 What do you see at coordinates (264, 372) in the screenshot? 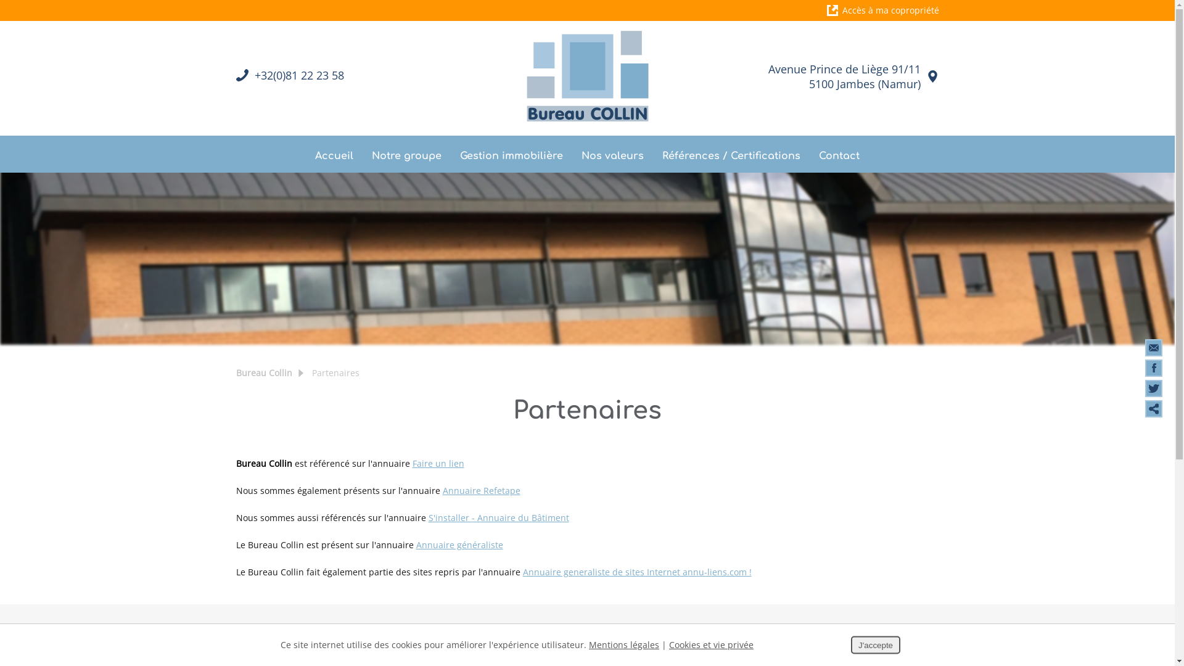
I see `Bureau Collin` at bounding box center [264, 372].